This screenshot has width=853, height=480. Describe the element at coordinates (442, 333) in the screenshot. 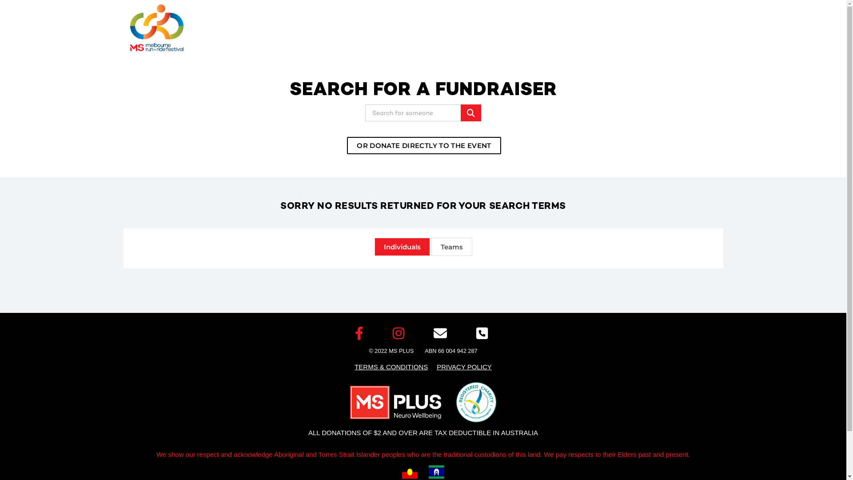

I see ` ` at that location.